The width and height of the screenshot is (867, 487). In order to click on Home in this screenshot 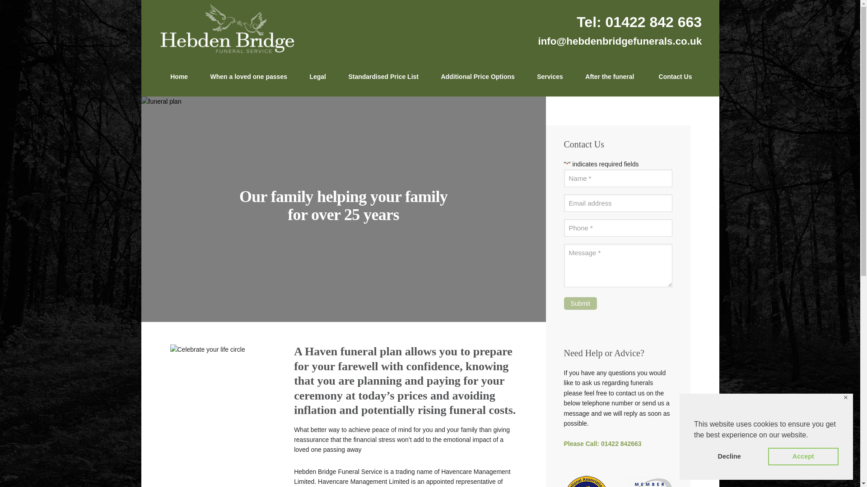, I will do `click(178, 77)`.